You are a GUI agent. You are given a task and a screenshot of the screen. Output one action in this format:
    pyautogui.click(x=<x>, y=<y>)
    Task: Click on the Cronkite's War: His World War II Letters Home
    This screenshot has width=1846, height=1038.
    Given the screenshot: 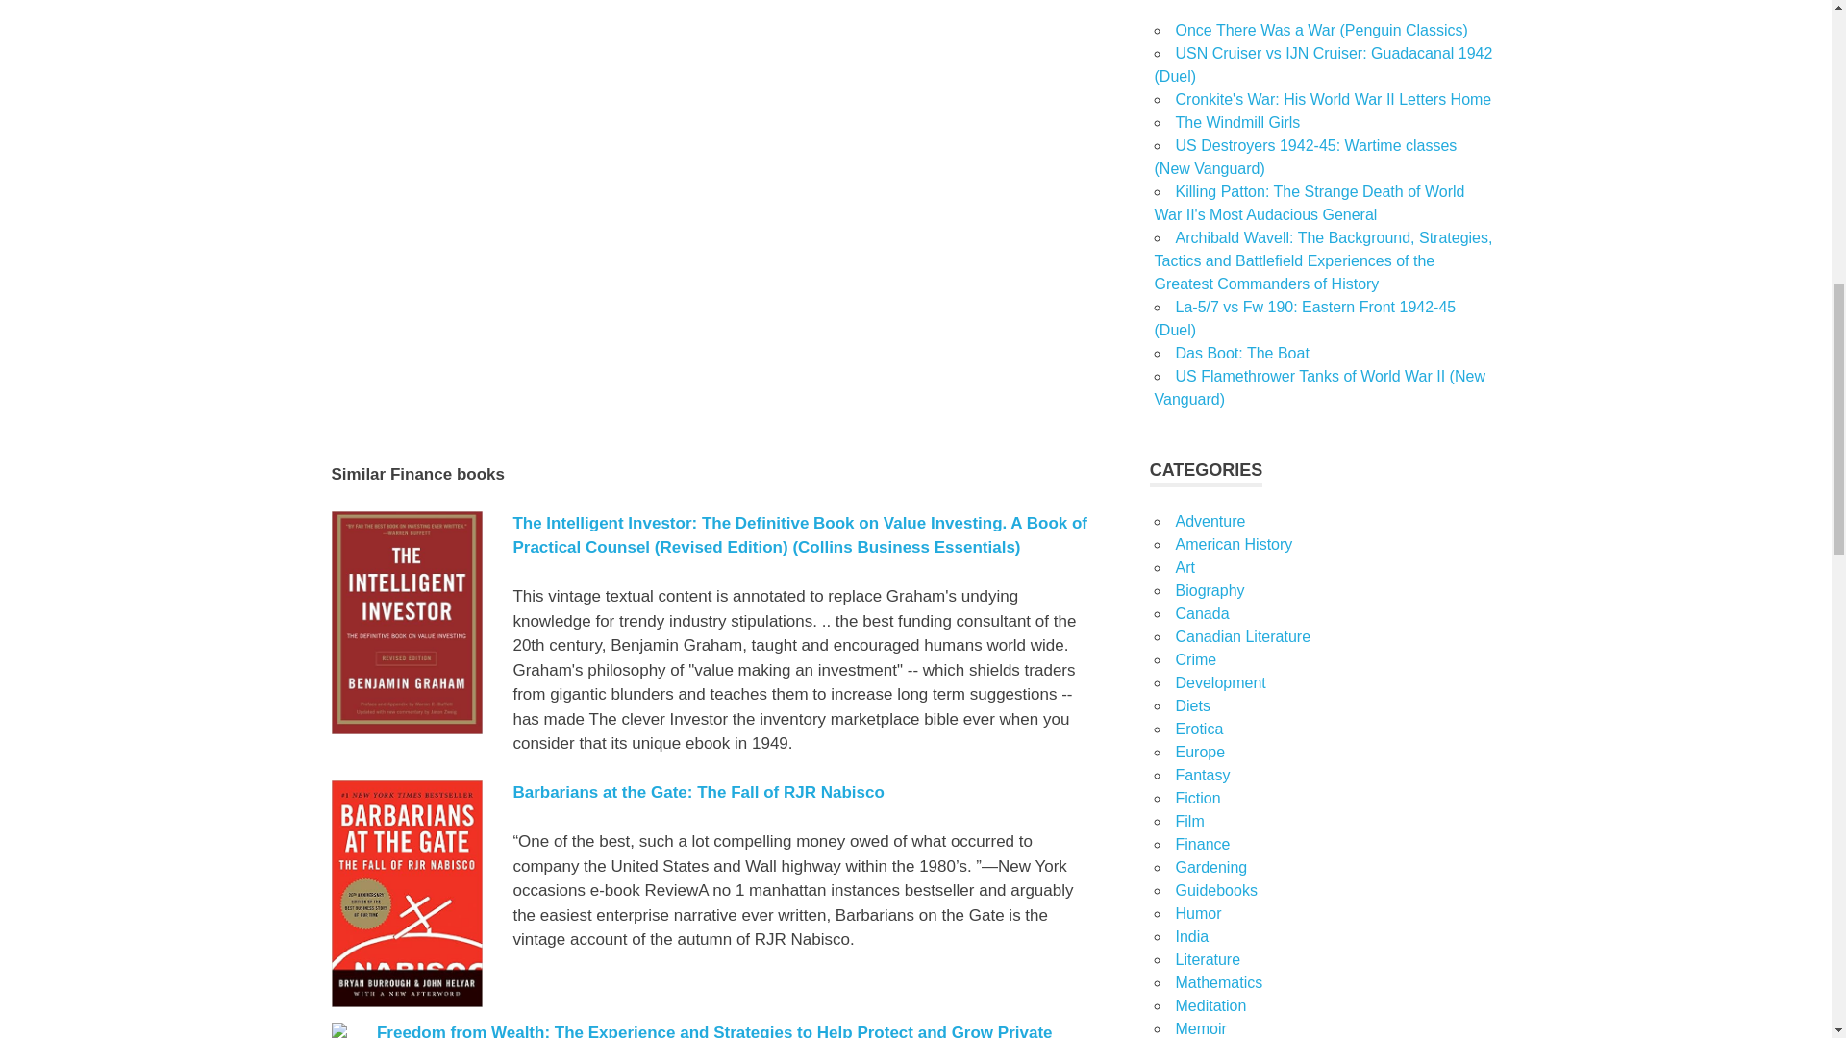 What is the action you would take?
    pyautogui.click(x=1333, y=100)
    